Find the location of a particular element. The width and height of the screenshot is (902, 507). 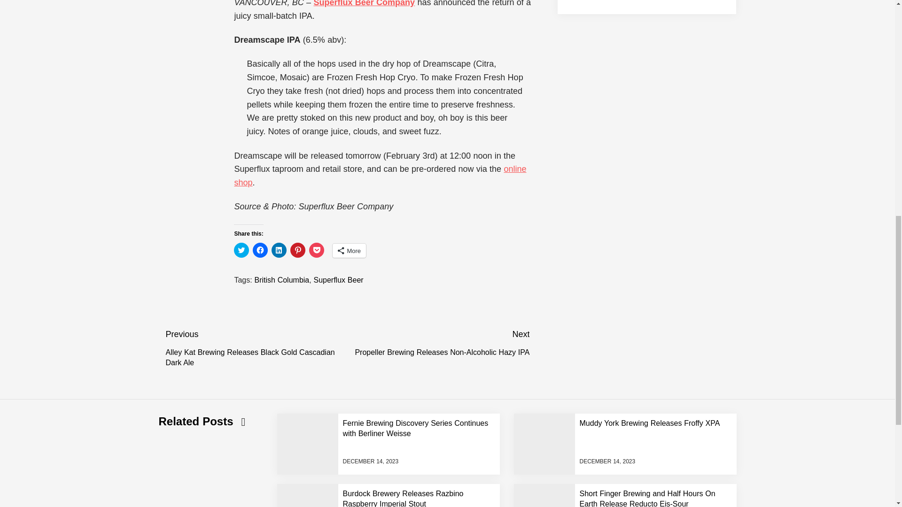

Click to share on LinkedIn is located at coordinates (279, 250).